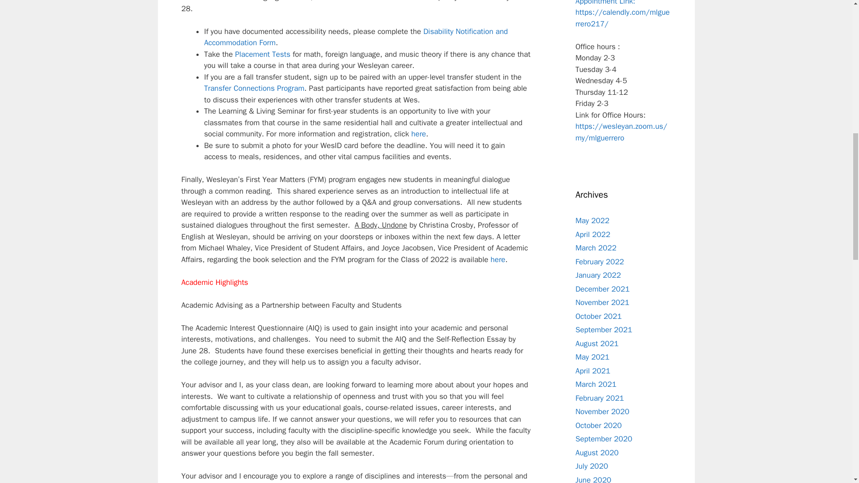  What do you see at coordinates (263, 54) in the screenshot?
I see `Placement Tests` at bounding box center [263, 54].